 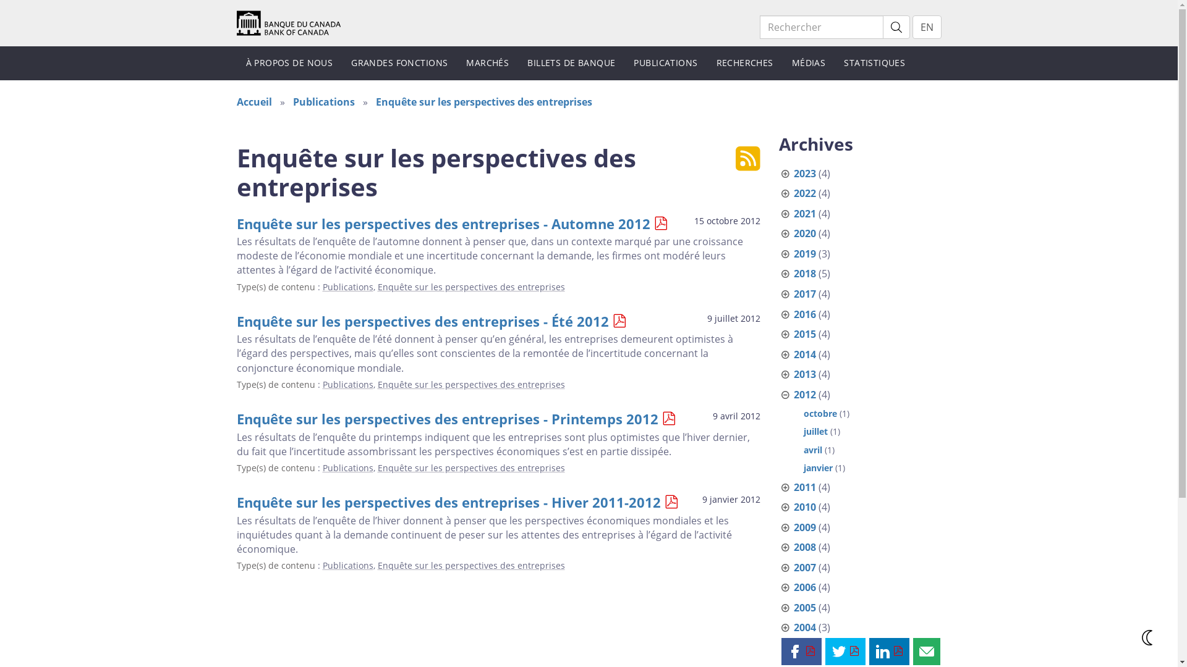 I want to click on juillet, so click(x=816, y=431).